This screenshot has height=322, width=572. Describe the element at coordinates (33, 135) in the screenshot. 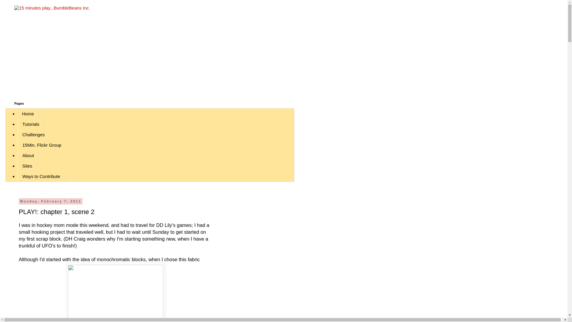

I see `Challenges` at that location.